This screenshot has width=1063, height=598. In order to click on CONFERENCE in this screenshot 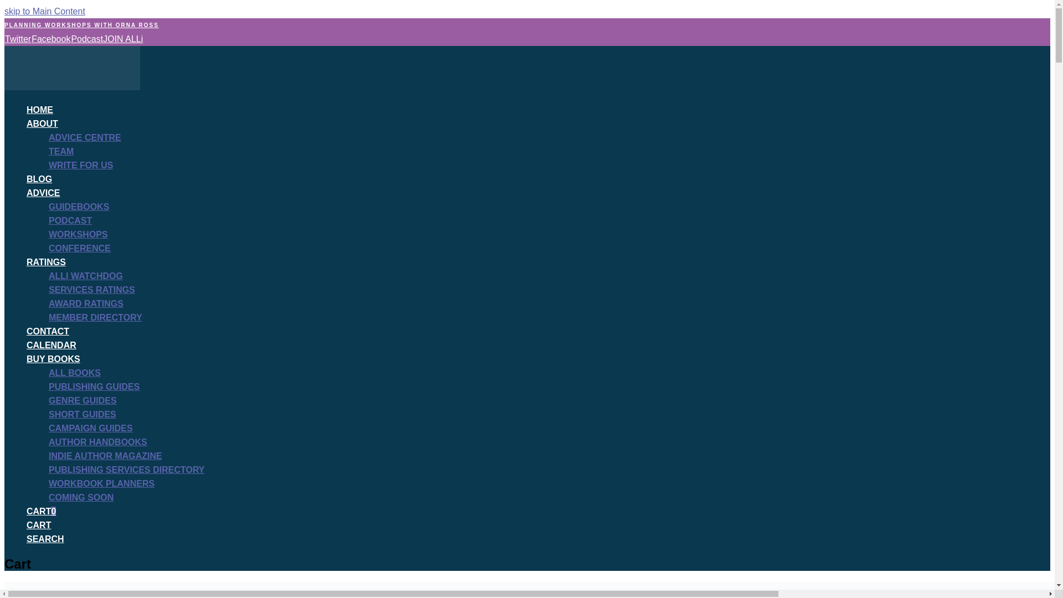, I will do `click(80, 248)`.